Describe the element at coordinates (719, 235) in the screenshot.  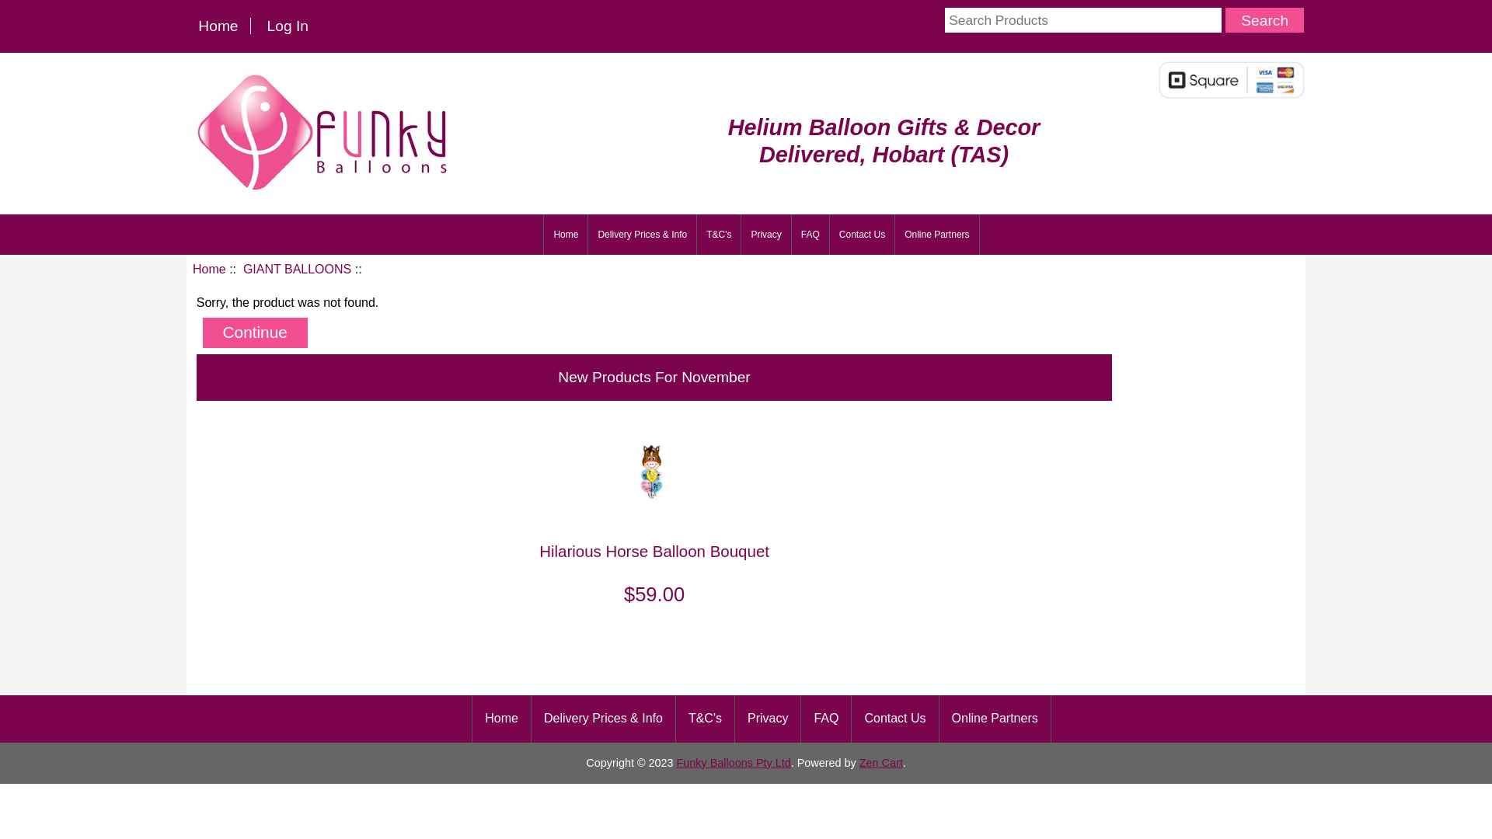
I see `T&C's` at that location.